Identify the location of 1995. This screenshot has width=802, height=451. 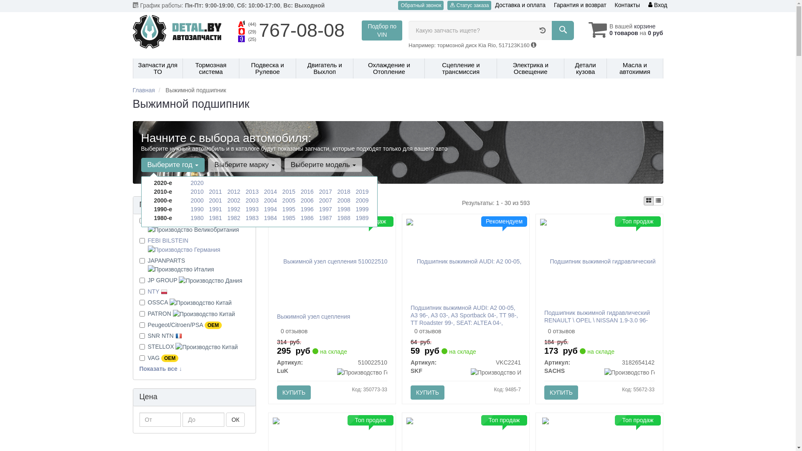
(289, 209).